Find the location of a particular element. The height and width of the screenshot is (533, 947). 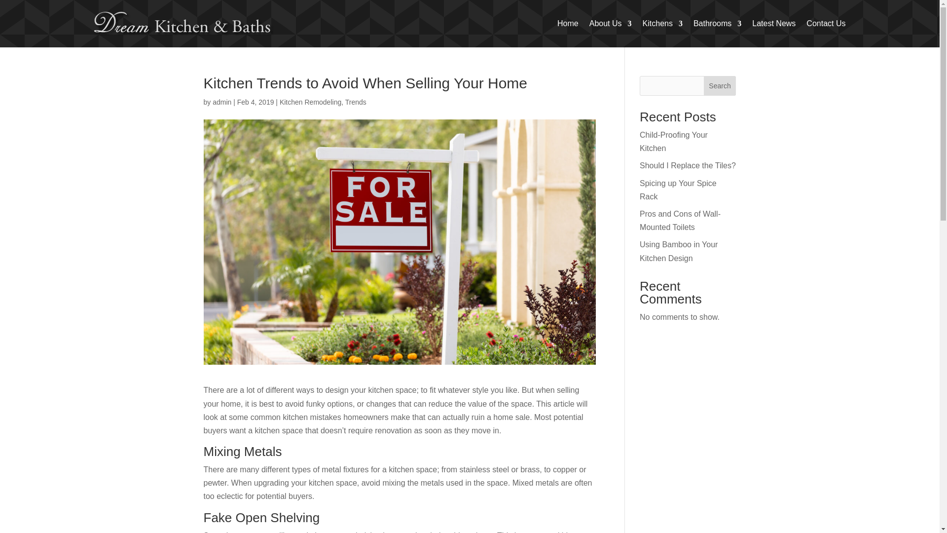

Using Bamboo in Your Kitchen Design is located at coordinates (679, 251).